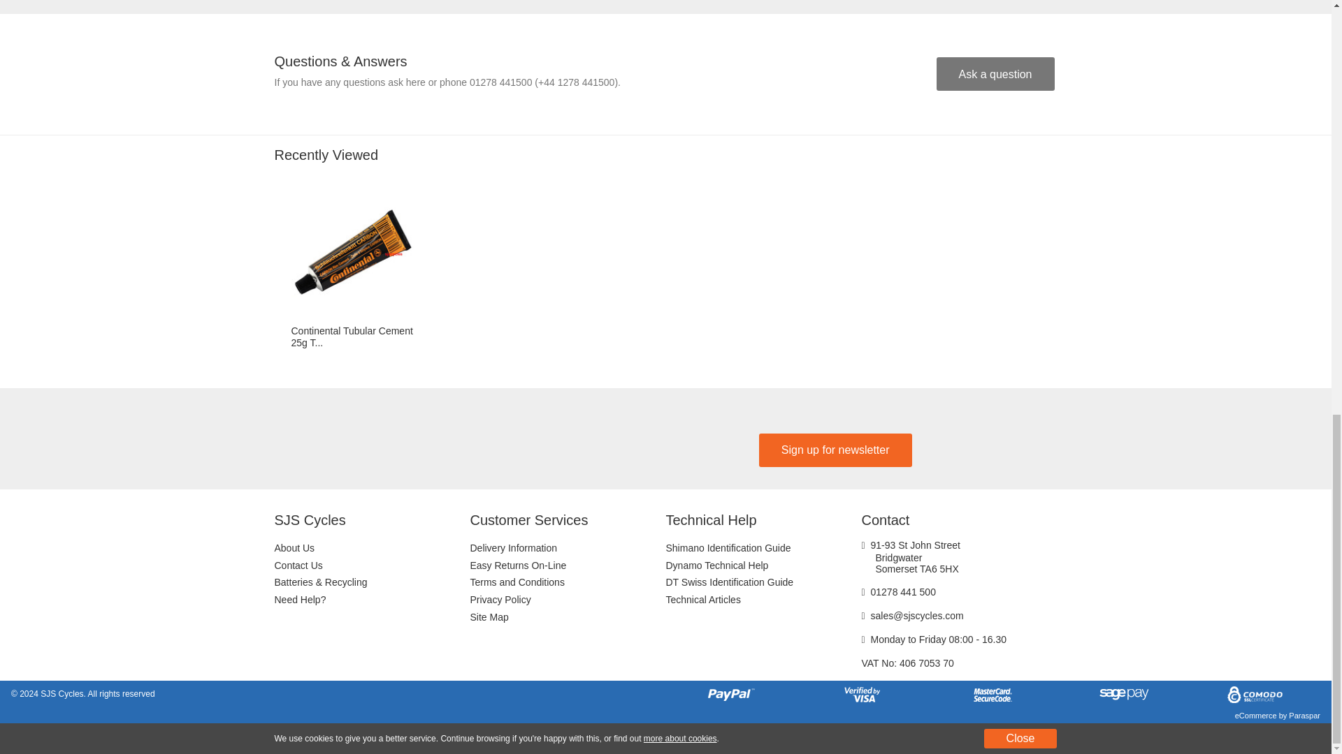  What do you see at coordinates (680, 738) in the screenshot?
I see `This opens up in a new window` at bounding box center [680, 738].